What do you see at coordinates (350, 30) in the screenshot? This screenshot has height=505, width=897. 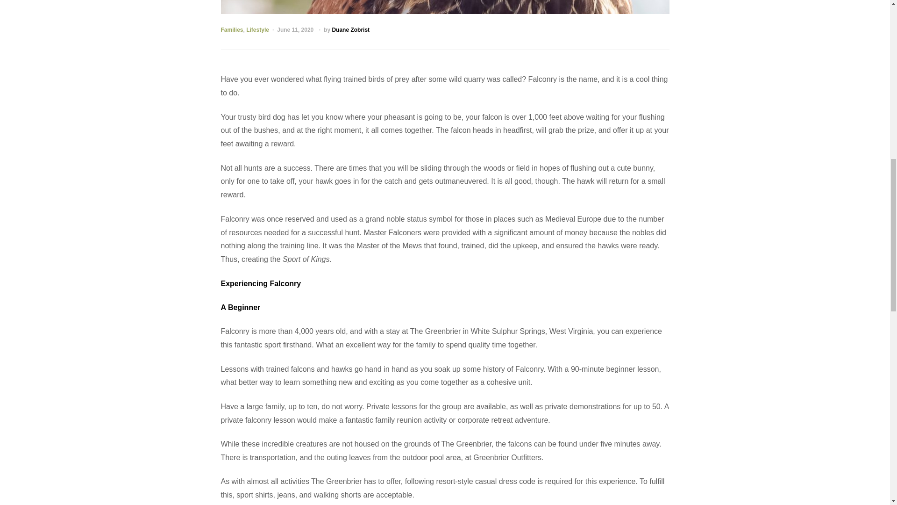 I see `Duane Zobrist` at bounding box center [350, 30].